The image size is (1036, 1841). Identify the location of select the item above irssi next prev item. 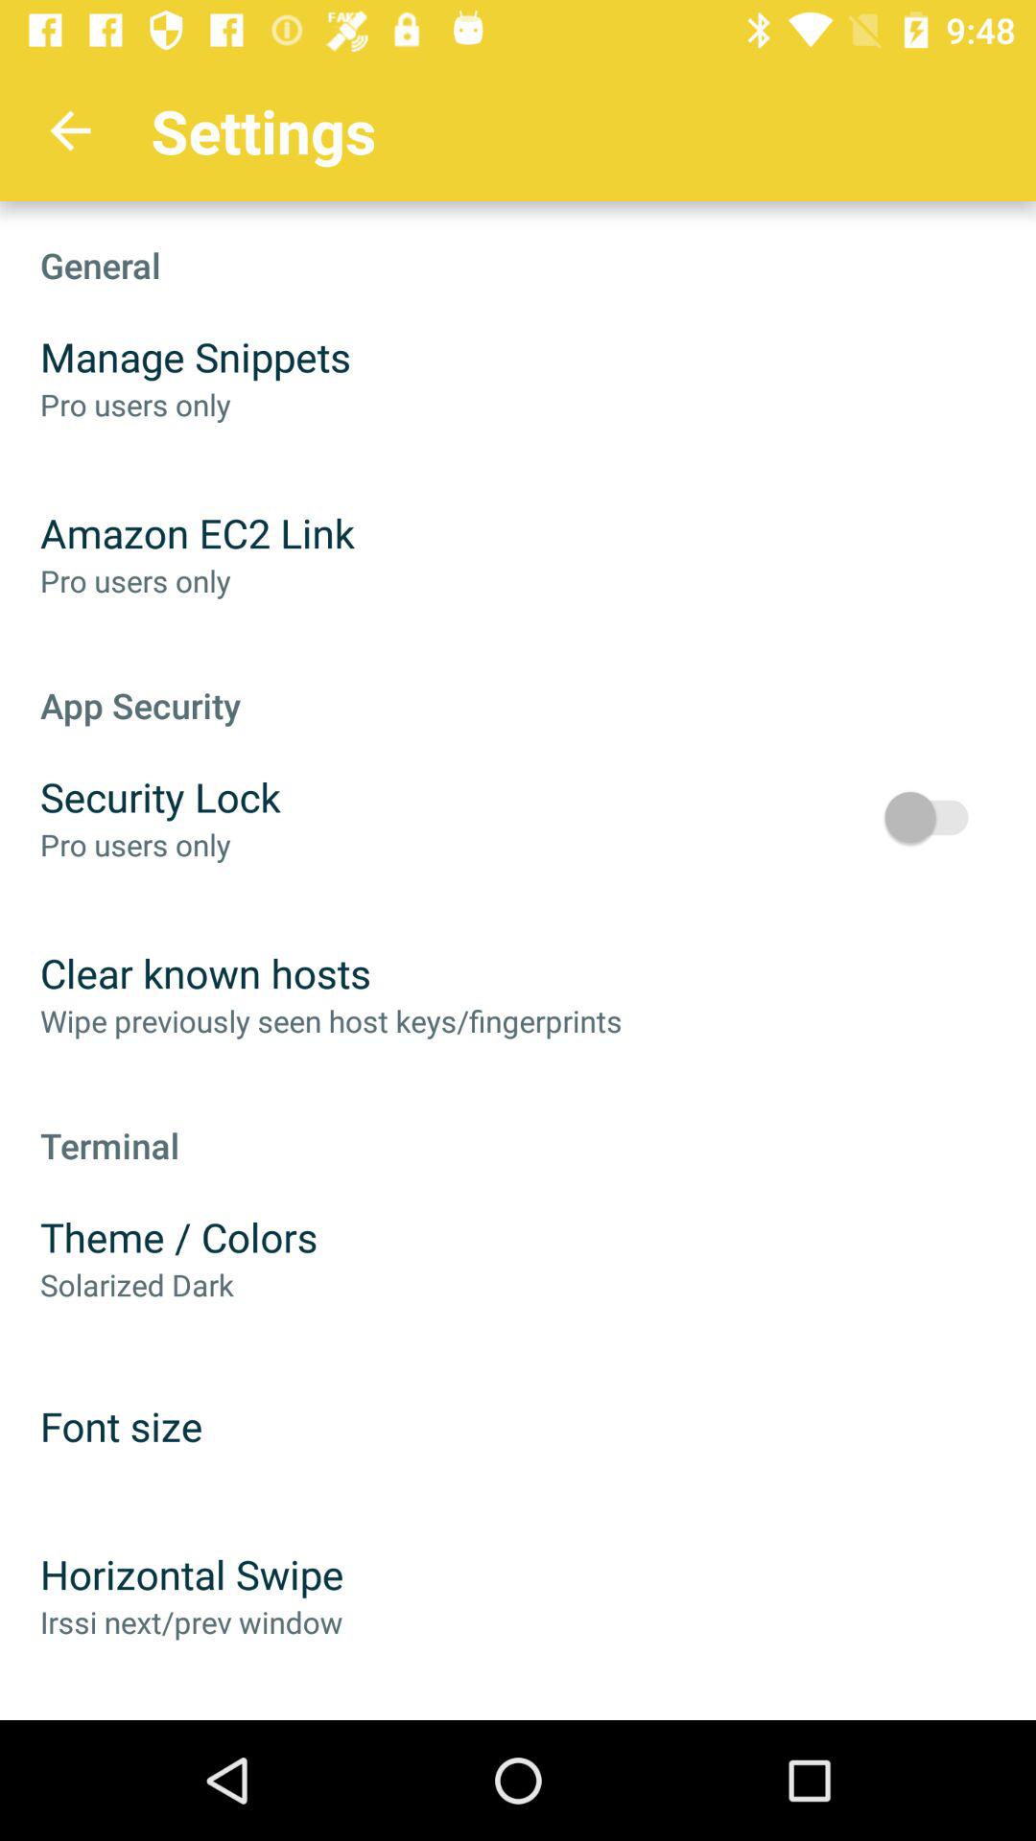
(192, 1574).